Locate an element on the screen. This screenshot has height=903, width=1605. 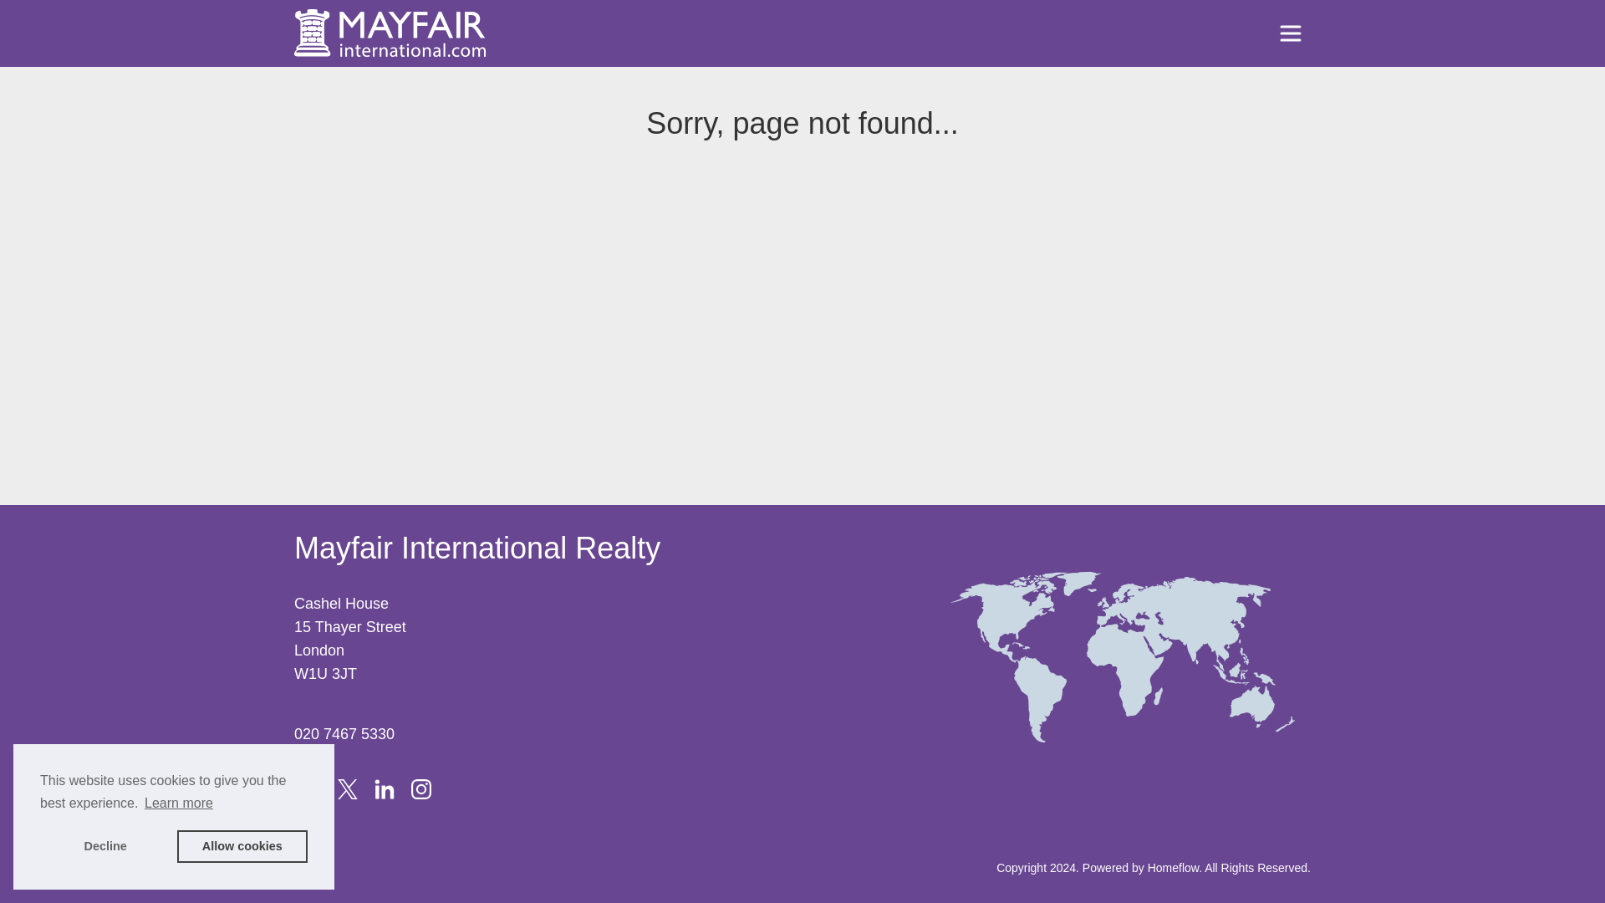
Allow cookies is located at coordinates (242, 846).